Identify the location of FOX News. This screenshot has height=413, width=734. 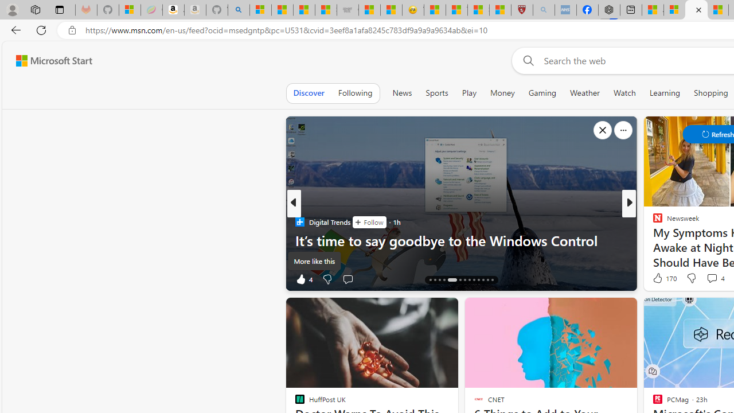
(653, 221).